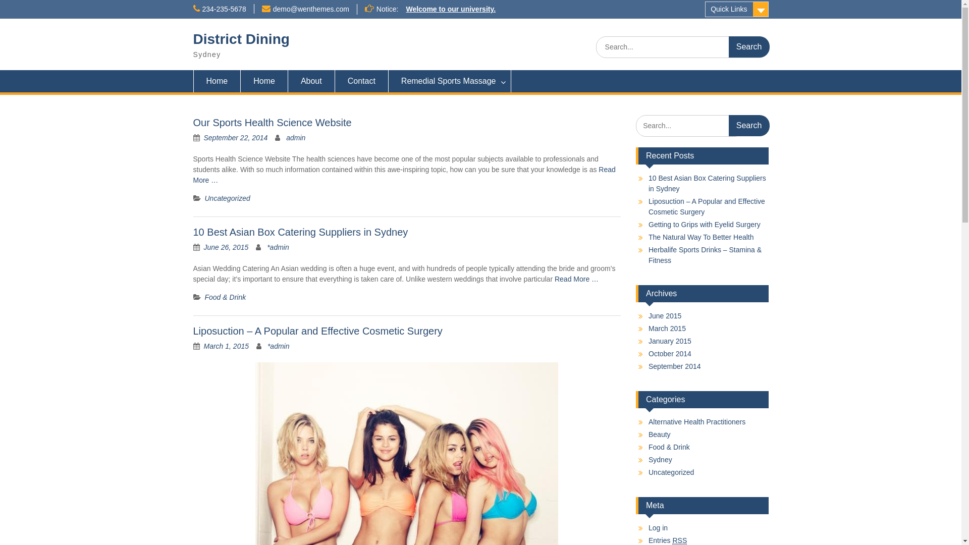 This screenshot has width=969, height=545. What do you see at coordinates (658, 528) in the screenshot?
I see `Log in` at bounding box center [658, 528].